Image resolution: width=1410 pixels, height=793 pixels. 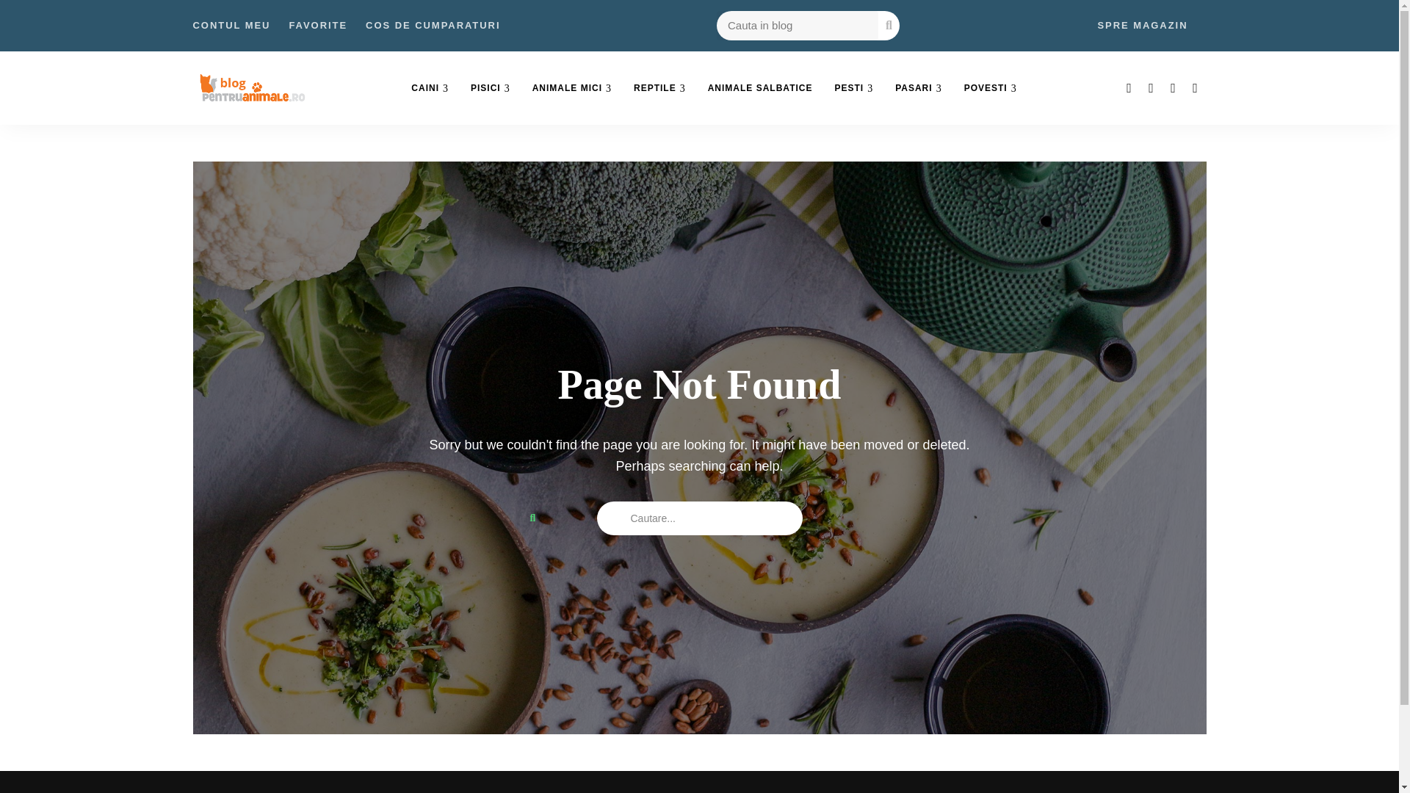 I want to click on SPRE MAGAZIN, so click(x=1141, y=26).